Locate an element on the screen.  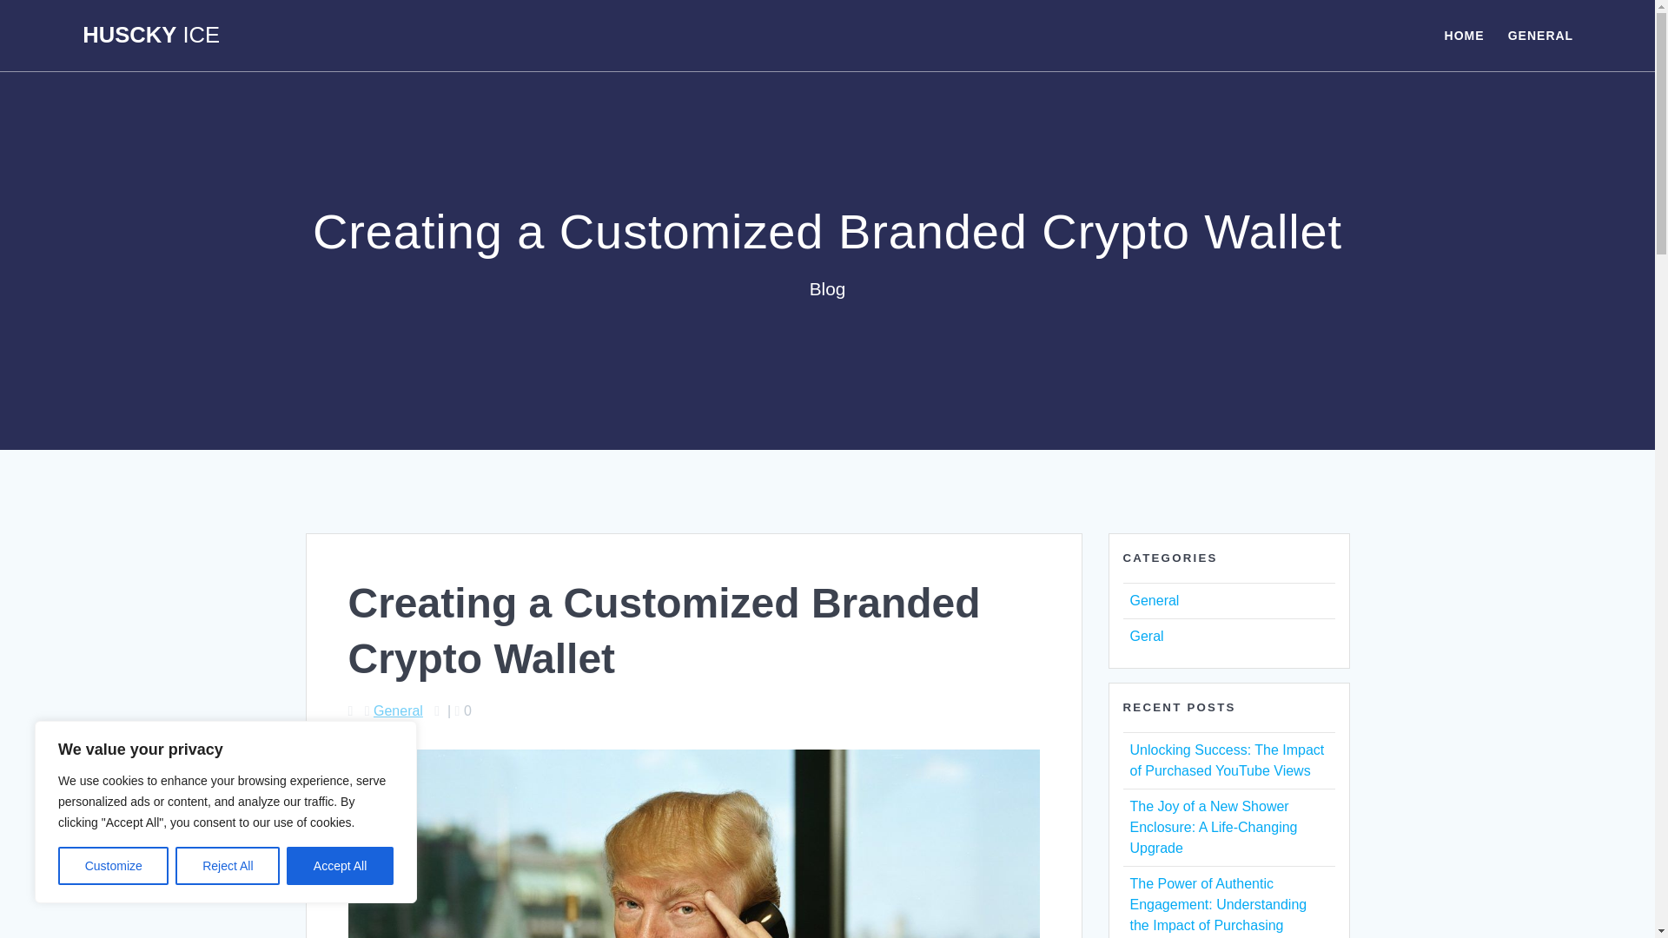
General is located at coordinates (398, 710).